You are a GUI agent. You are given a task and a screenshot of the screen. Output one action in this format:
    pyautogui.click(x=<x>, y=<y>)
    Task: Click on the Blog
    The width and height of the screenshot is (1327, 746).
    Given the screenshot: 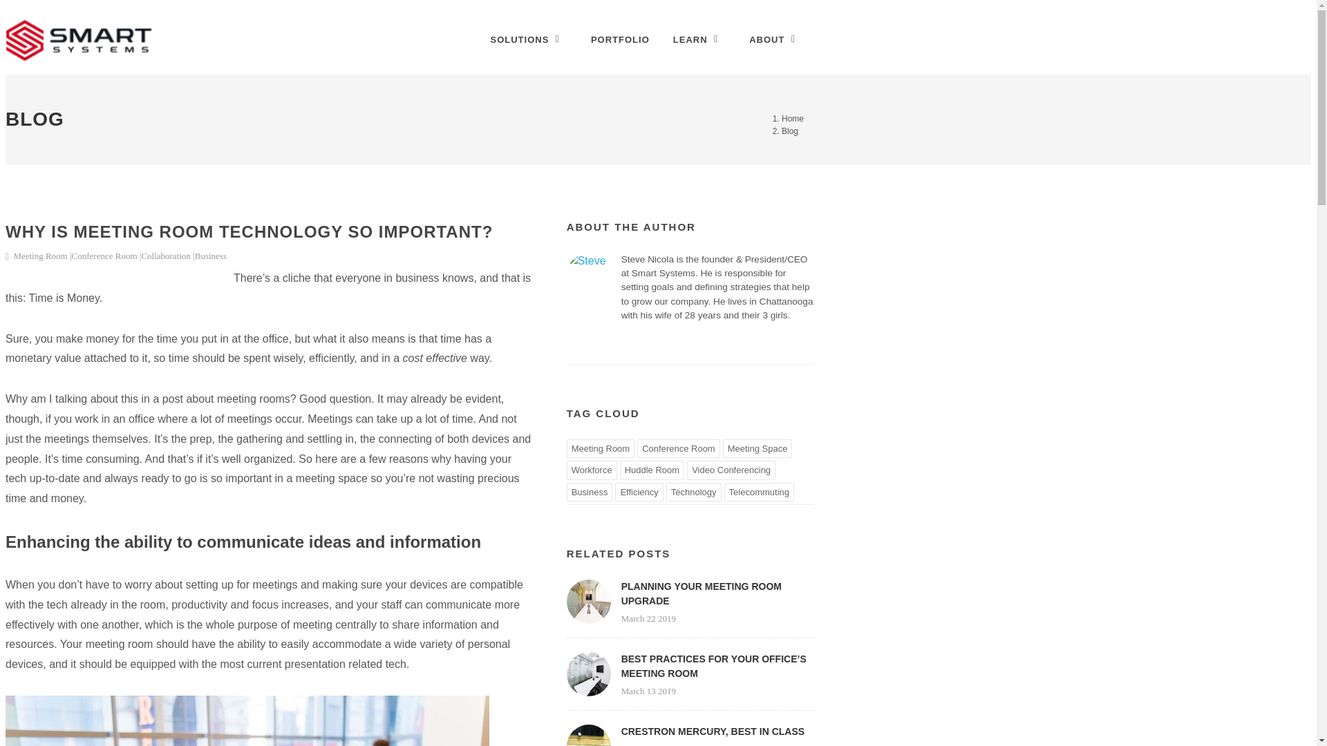 What is the action you would take?
    pyautogui.click(x=789, y=131)
    